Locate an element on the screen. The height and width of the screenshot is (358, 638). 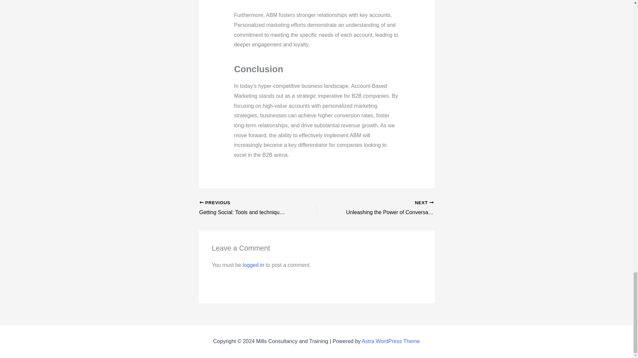
Astra WordPress Theme is located at coordinates (391, 341).